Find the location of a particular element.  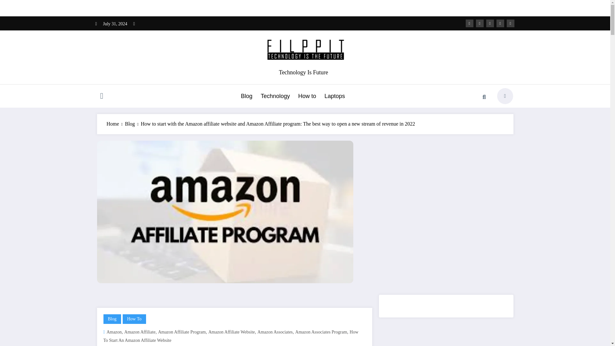

Amazon Associates is located at coordinates (275, 332).